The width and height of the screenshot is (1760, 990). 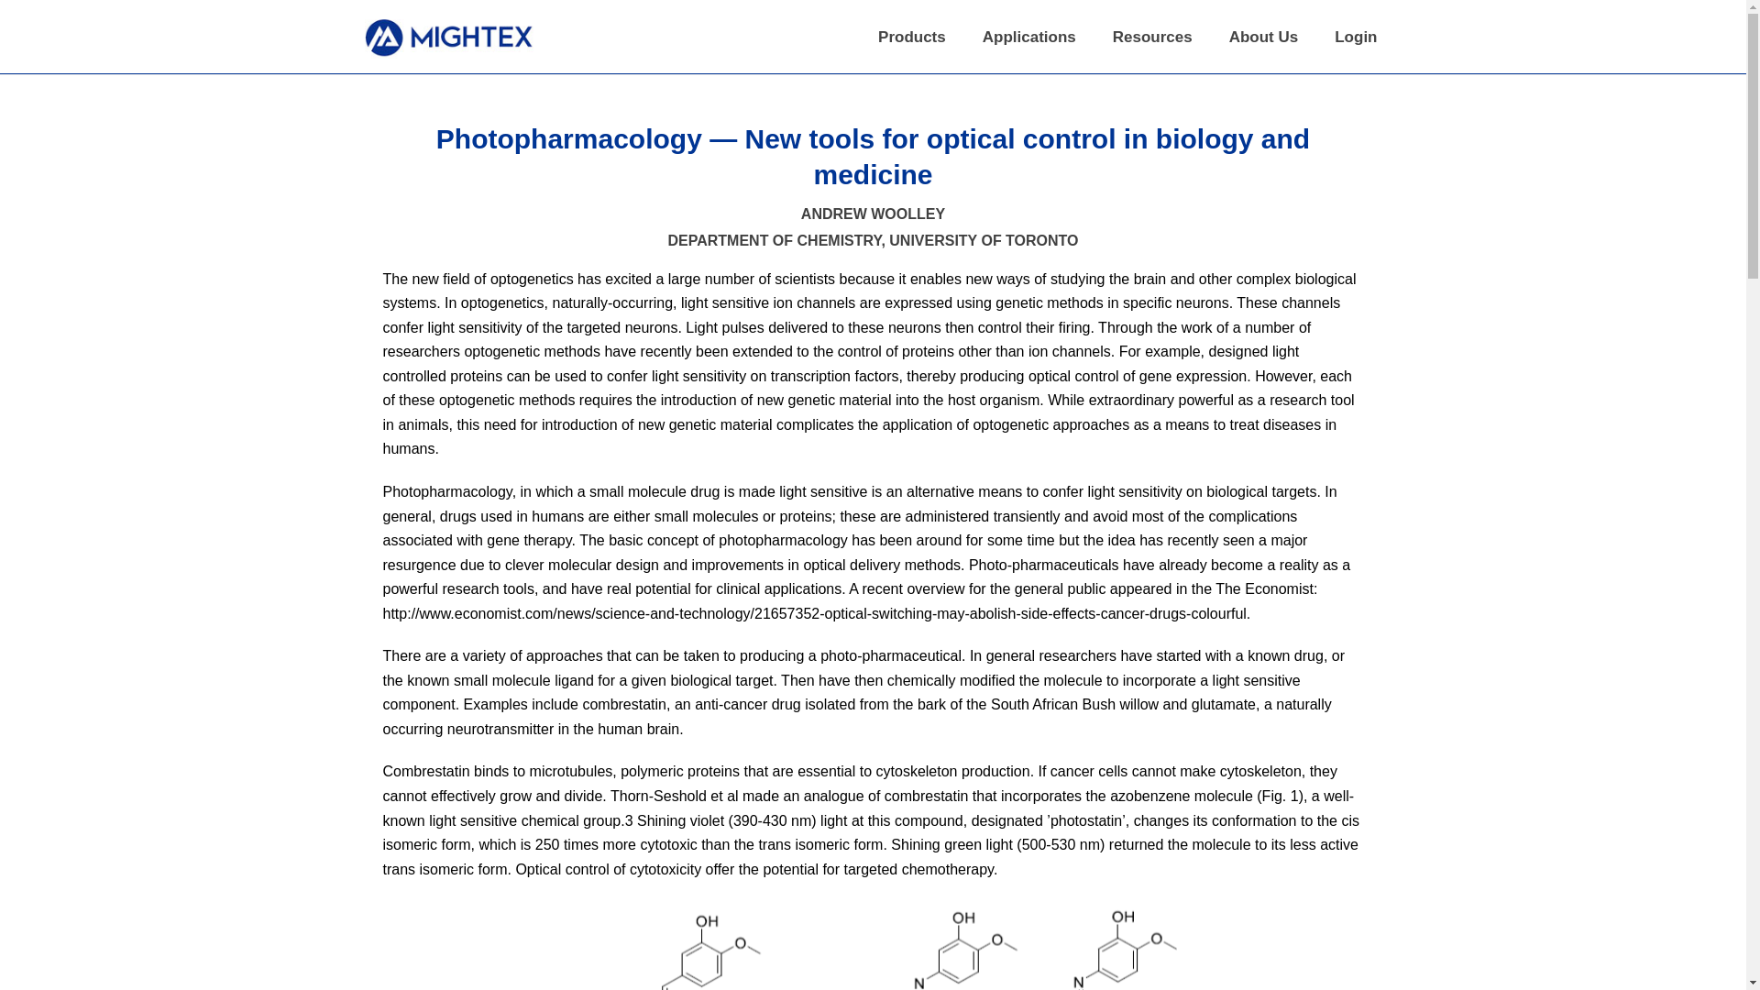 I want to click on Mightex, so click(x=449, y=37).